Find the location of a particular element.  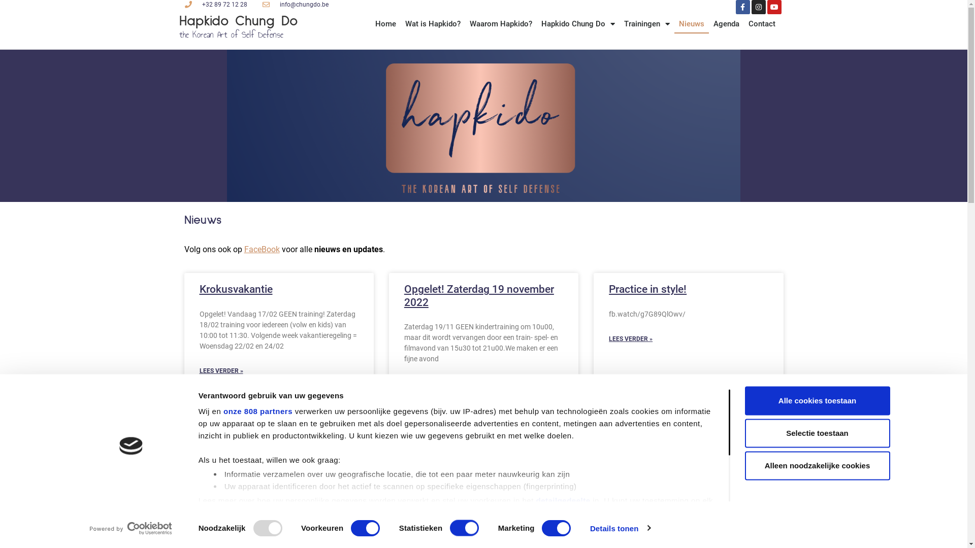

Hapkido-demonstratie Antwerpen 01 10 2022 is located at coordinates (663, 462).